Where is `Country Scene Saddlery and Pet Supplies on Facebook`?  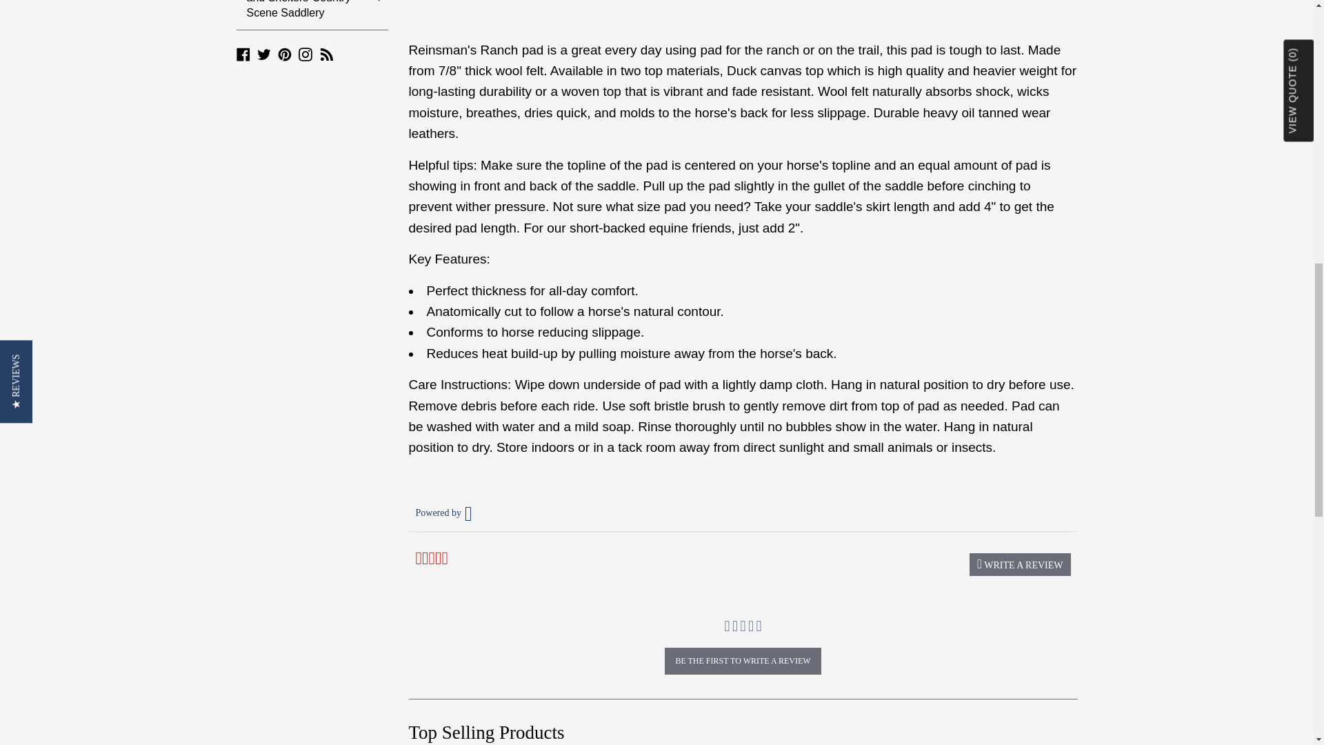
Country Scene Saddlery and Pet Supplies on Facebook is located at coordinates (243, 52).